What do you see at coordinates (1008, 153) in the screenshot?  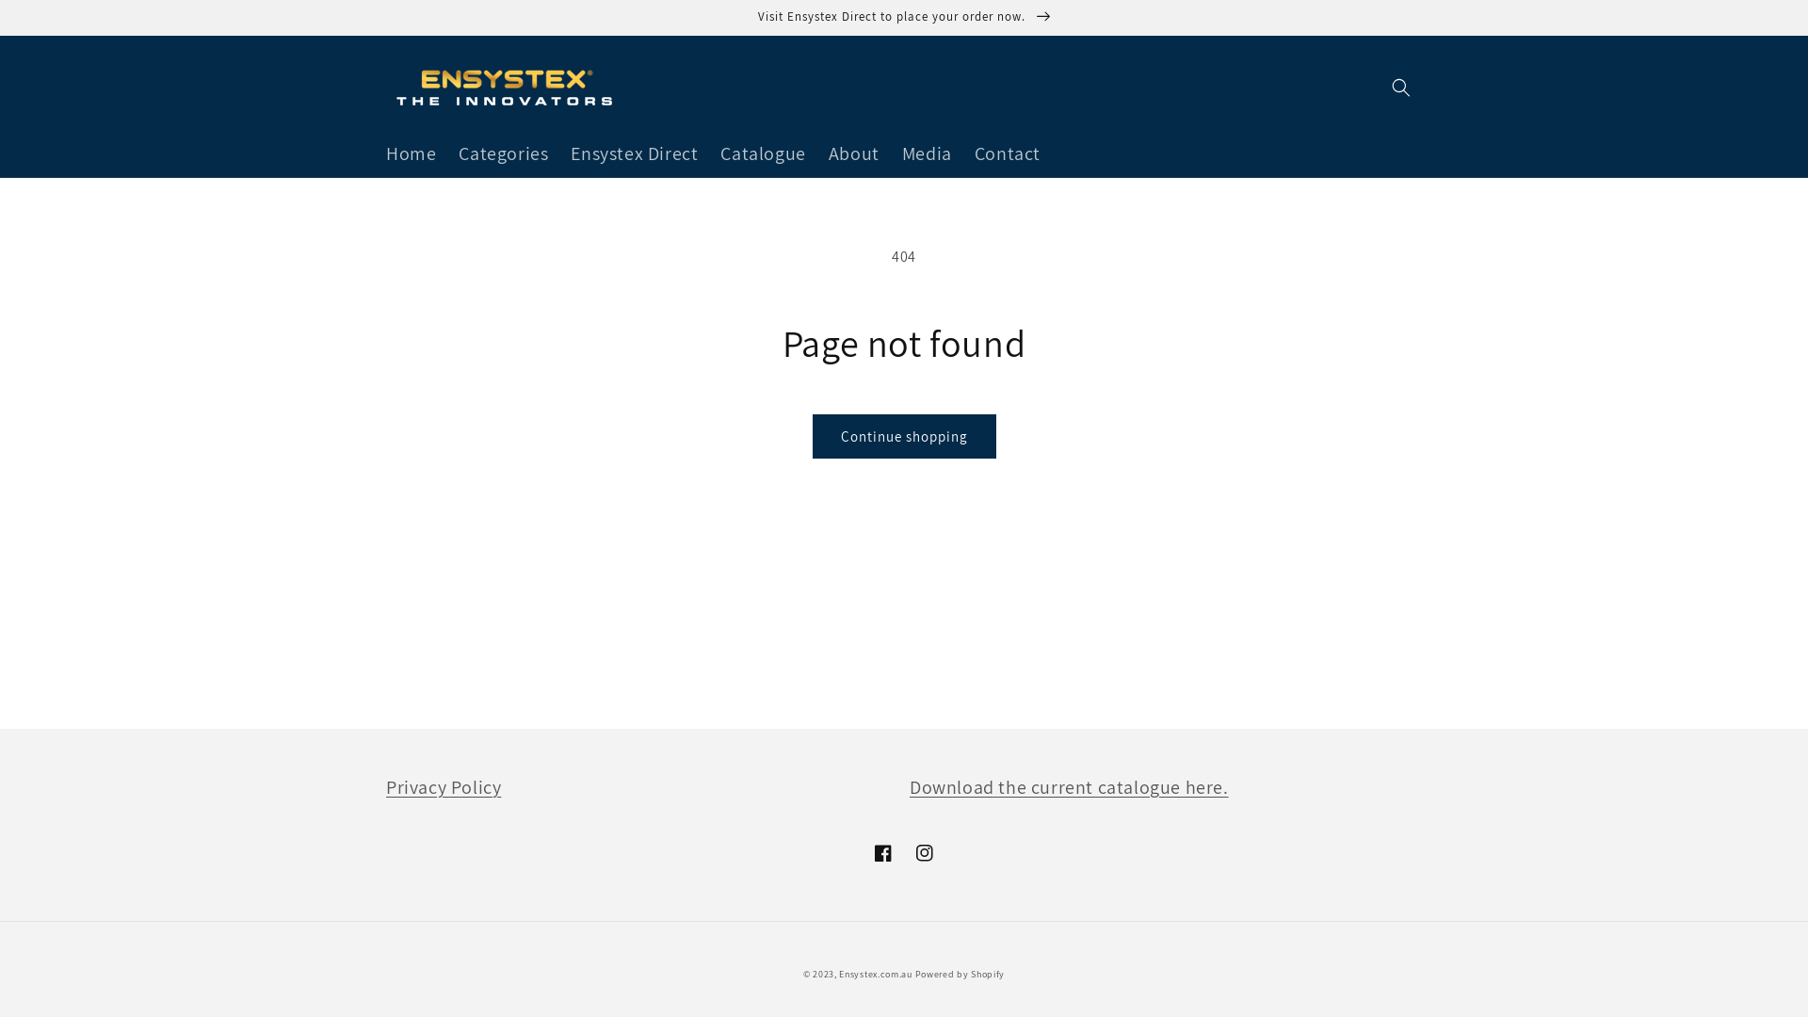 I see `Contact` at bounding box center [1008, 153].